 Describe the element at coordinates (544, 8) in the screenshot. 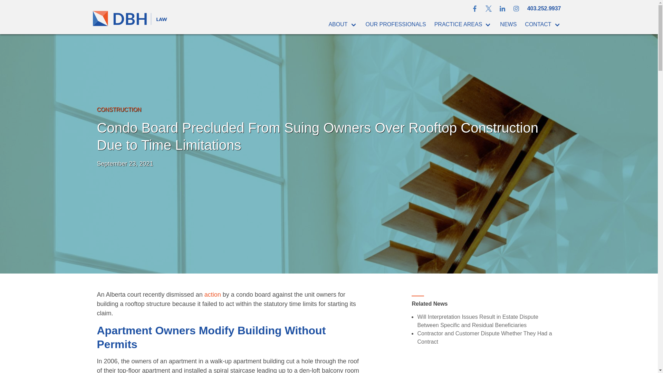

I see `403.252.9937` at that location.